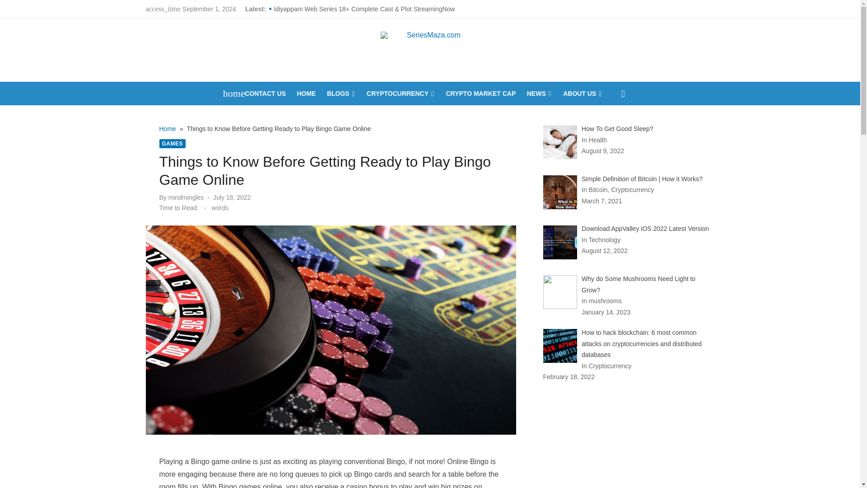 This screenshot has height=488, width=867. Describe the element at coordinates (401, 94) in the screenshot. I see `CRYPTOCURRENCY` at that location.